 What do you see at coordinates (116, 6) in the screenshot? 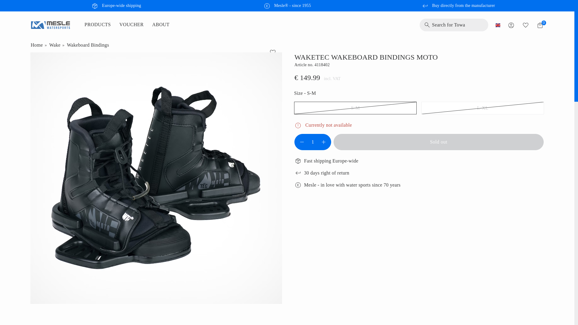
I see `More` at bounding box center [116, 6].